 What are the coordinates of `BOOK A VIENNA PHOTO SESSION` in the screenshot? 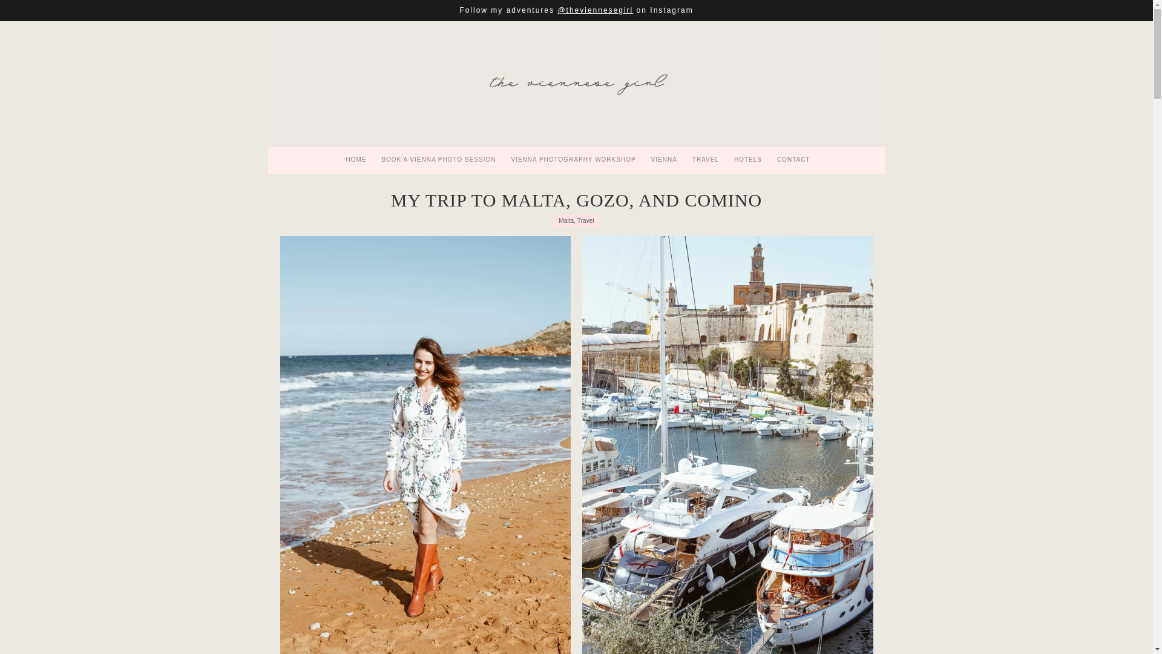 It's located at (438, 168).